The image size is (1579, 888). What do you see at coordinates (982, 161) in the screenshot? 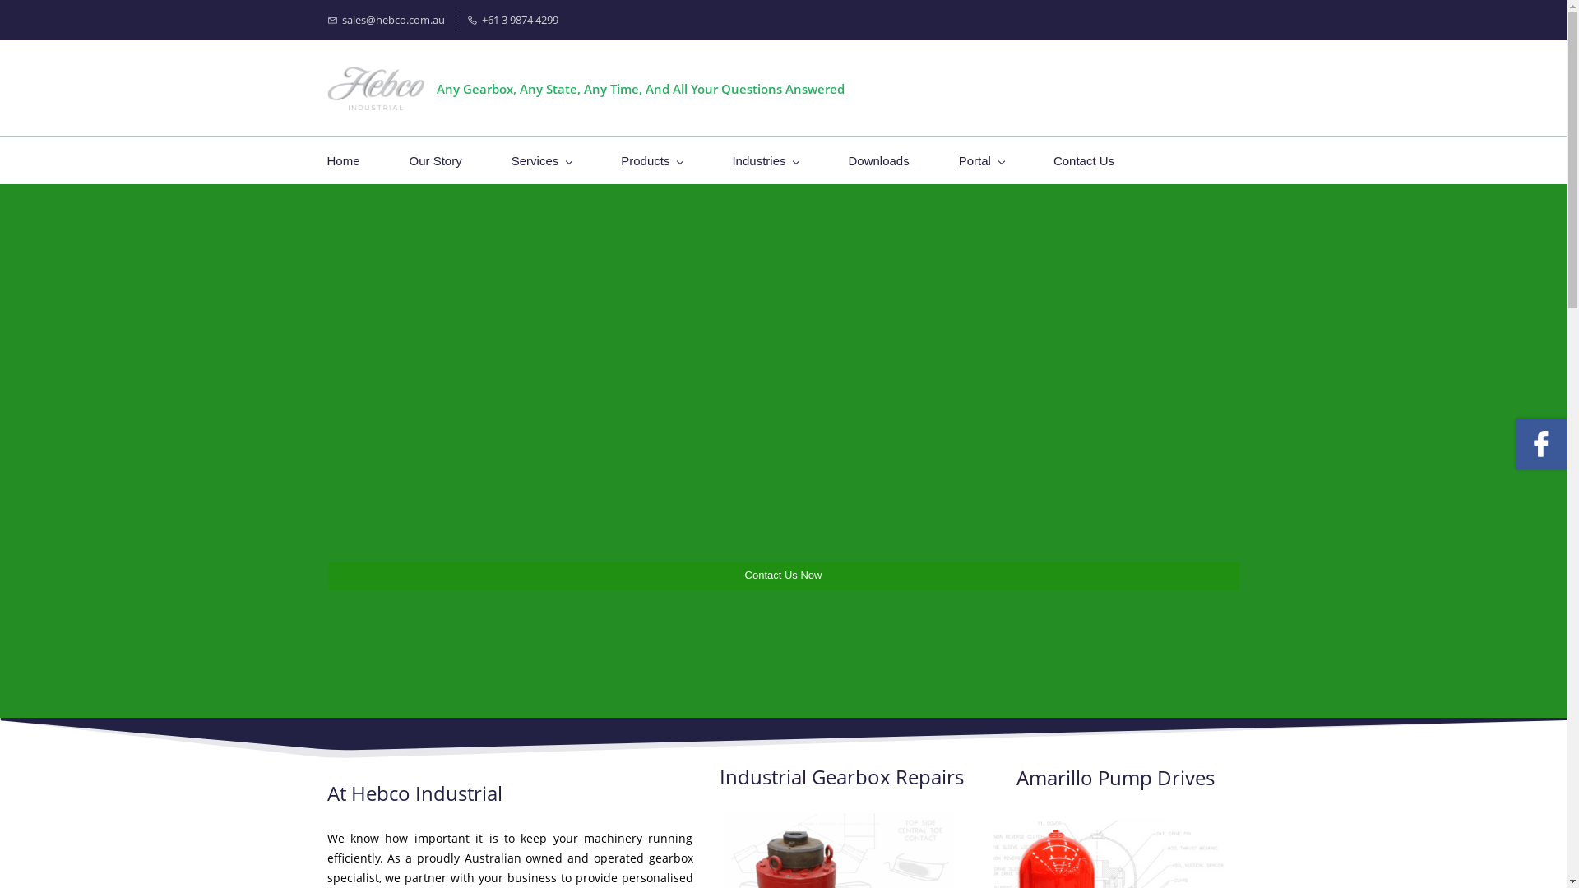
I see `Portal` at bounding box center [982, 161].